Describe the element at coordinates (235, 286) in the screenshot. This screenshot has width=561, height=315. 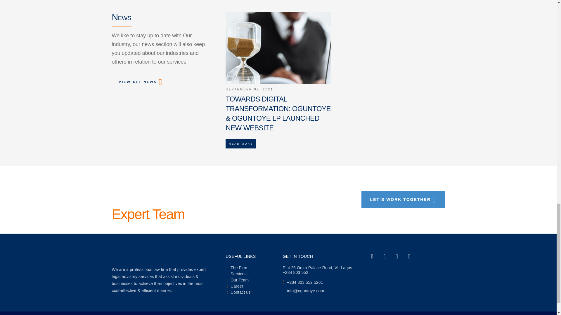
I see `Career` at that location.